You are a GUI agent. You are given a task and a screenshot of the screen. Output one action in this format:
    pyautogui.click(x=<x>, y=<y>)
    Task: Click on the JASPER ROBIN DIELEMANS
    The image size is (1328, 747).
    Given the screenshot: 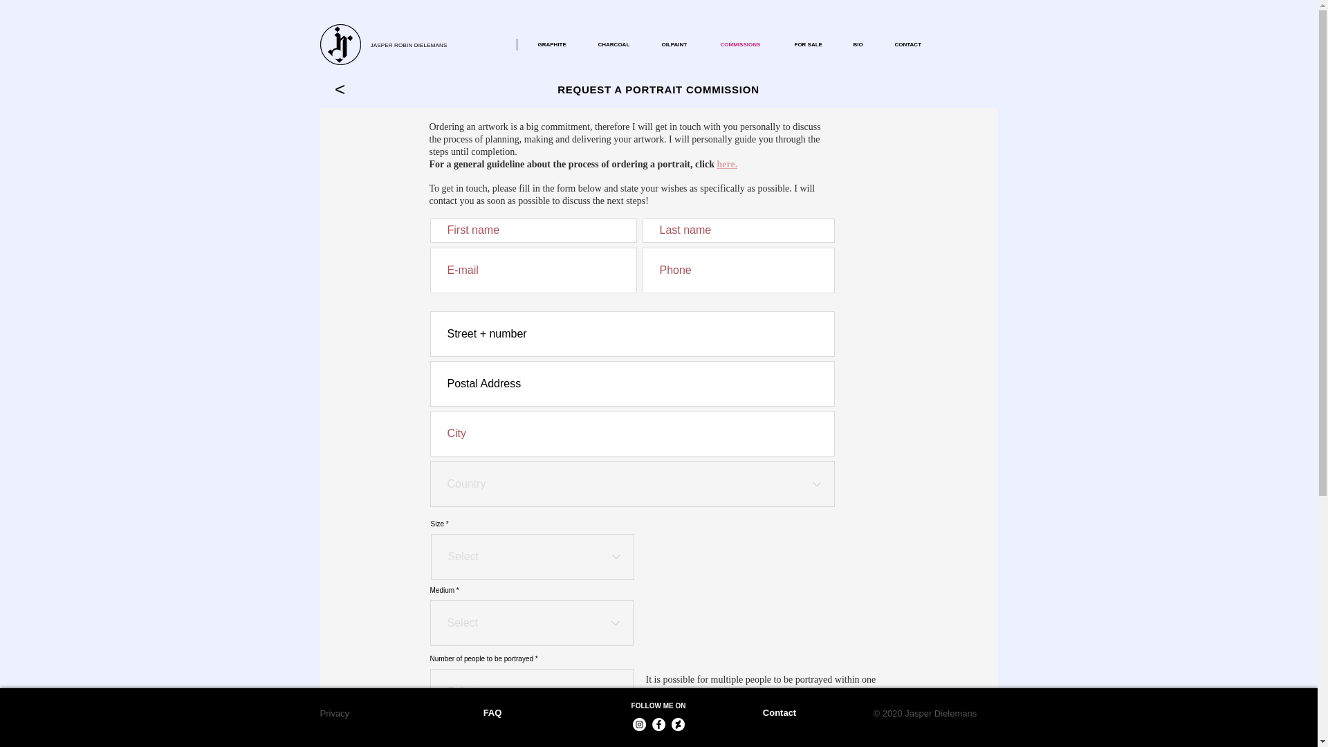 What is the action you would take?
    pyautogui.click(x=409, y=43)
    